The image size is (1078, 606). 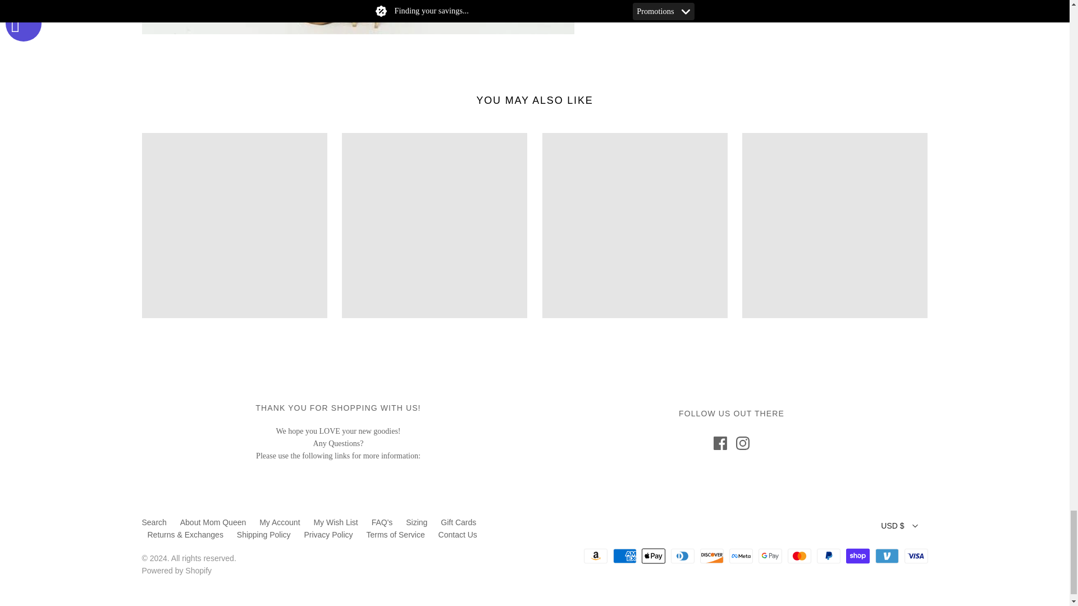 I want to click on American Express, so click(x=625, y=555).